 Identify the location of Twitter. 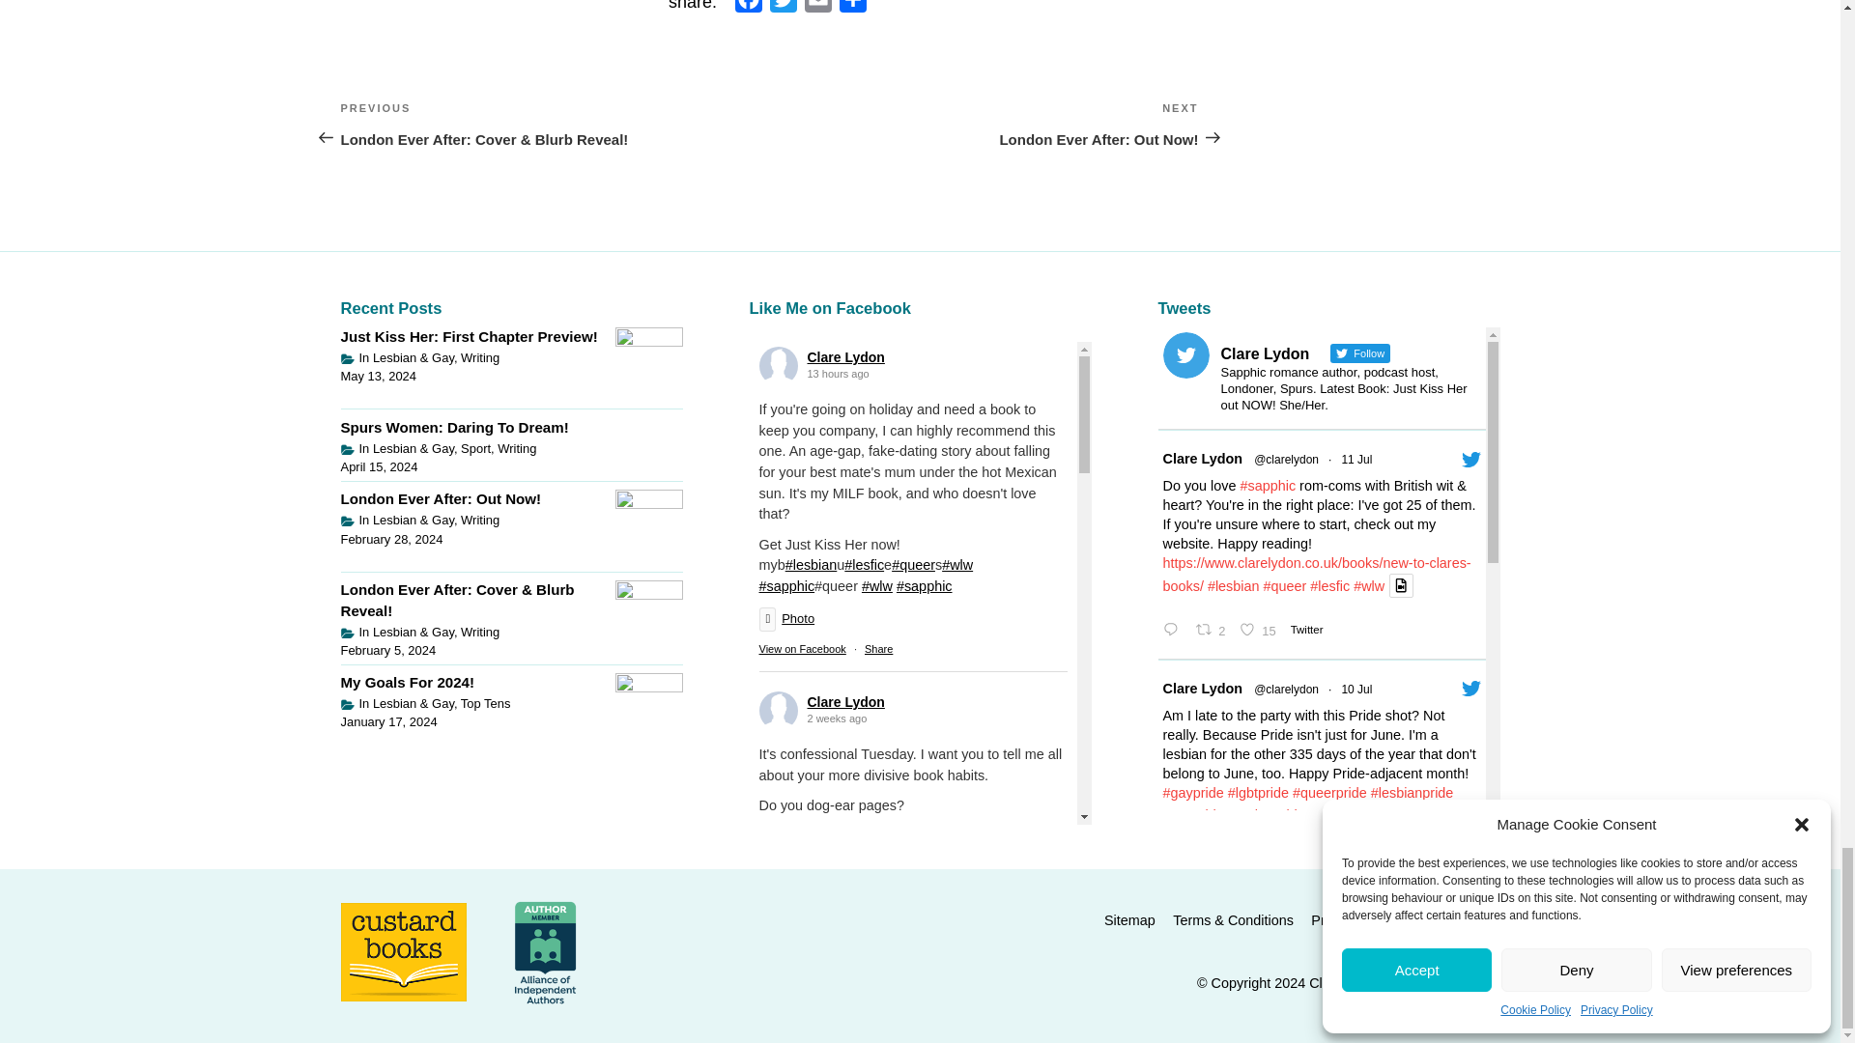
(783, 10).